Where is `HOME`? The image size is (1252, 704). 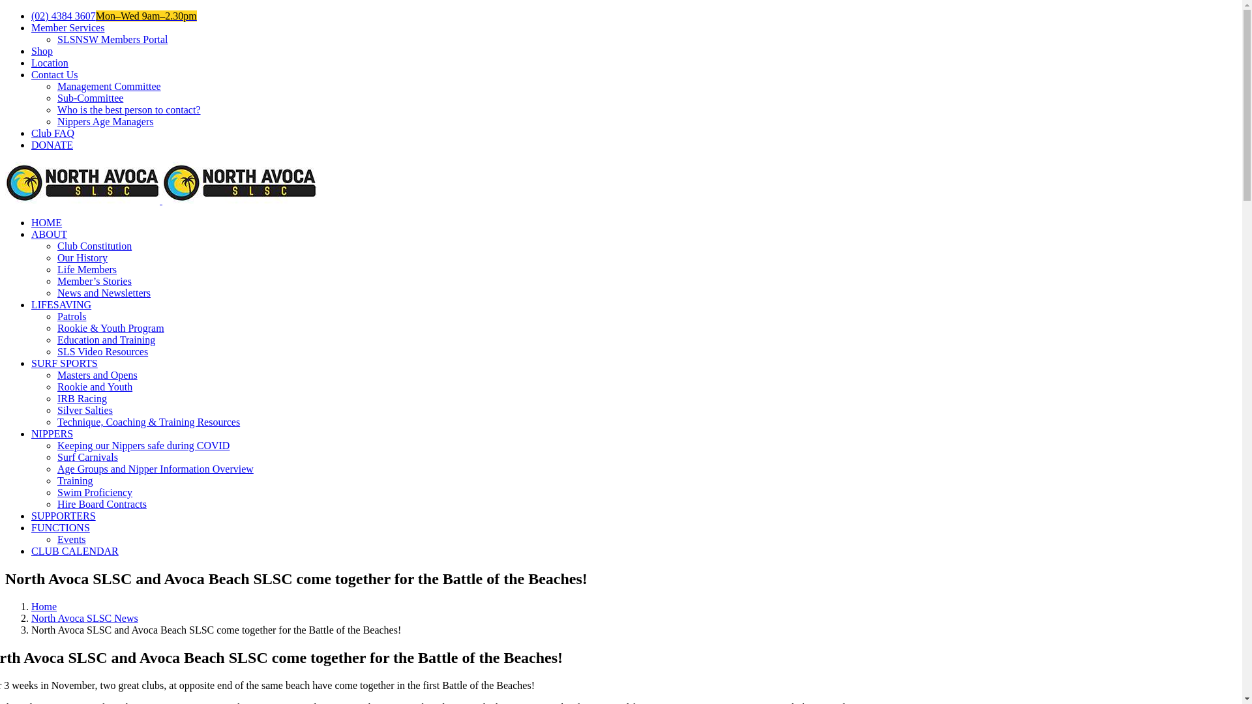 HOME is located at coordinates (47, 223).